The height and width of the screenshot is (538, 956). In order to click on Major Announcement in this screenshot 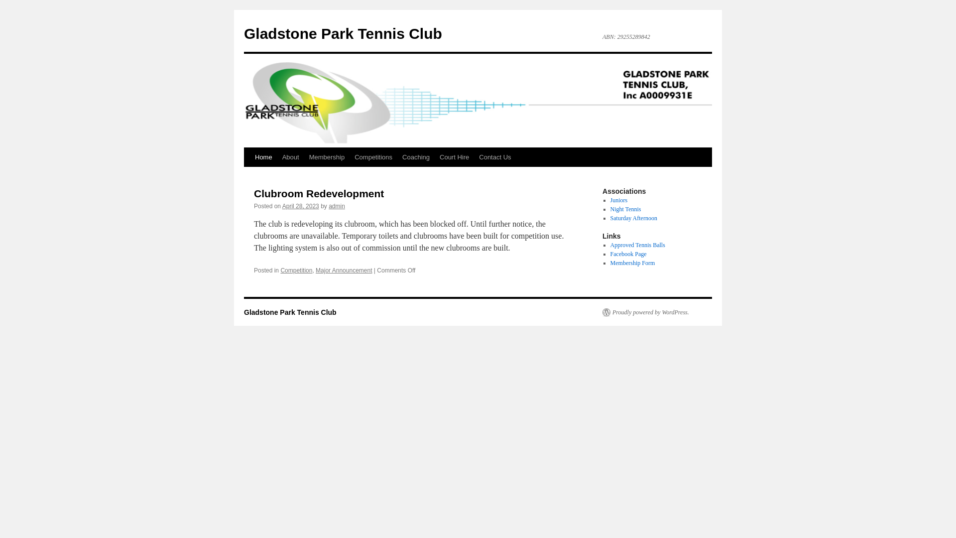, I will do `click(344, 270)`.